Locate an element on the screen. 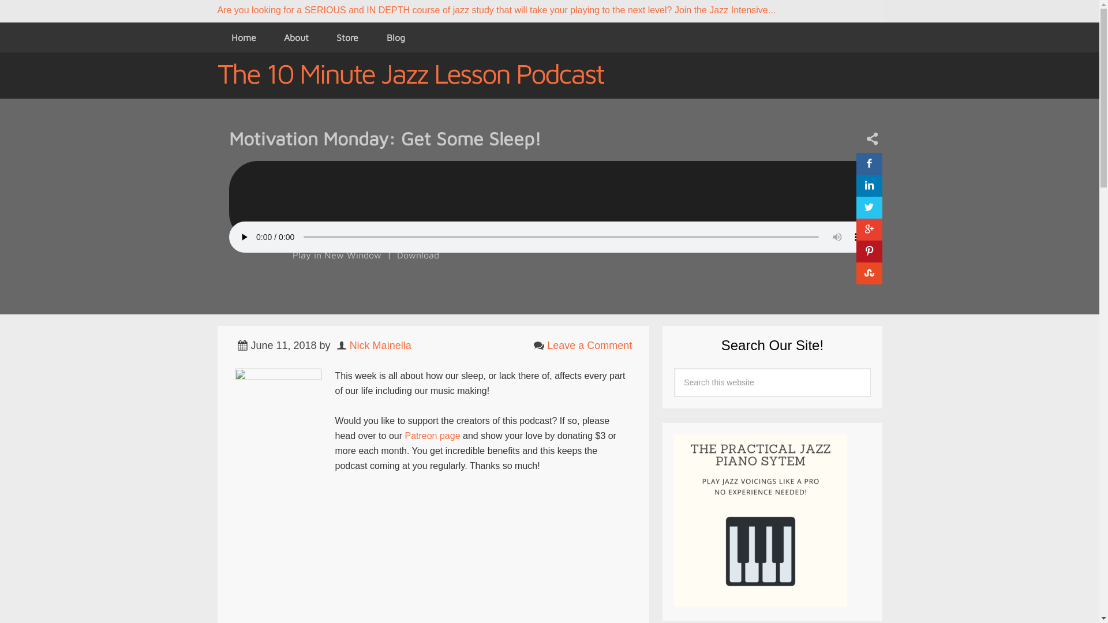  Store is located at coordinates (347, 37).